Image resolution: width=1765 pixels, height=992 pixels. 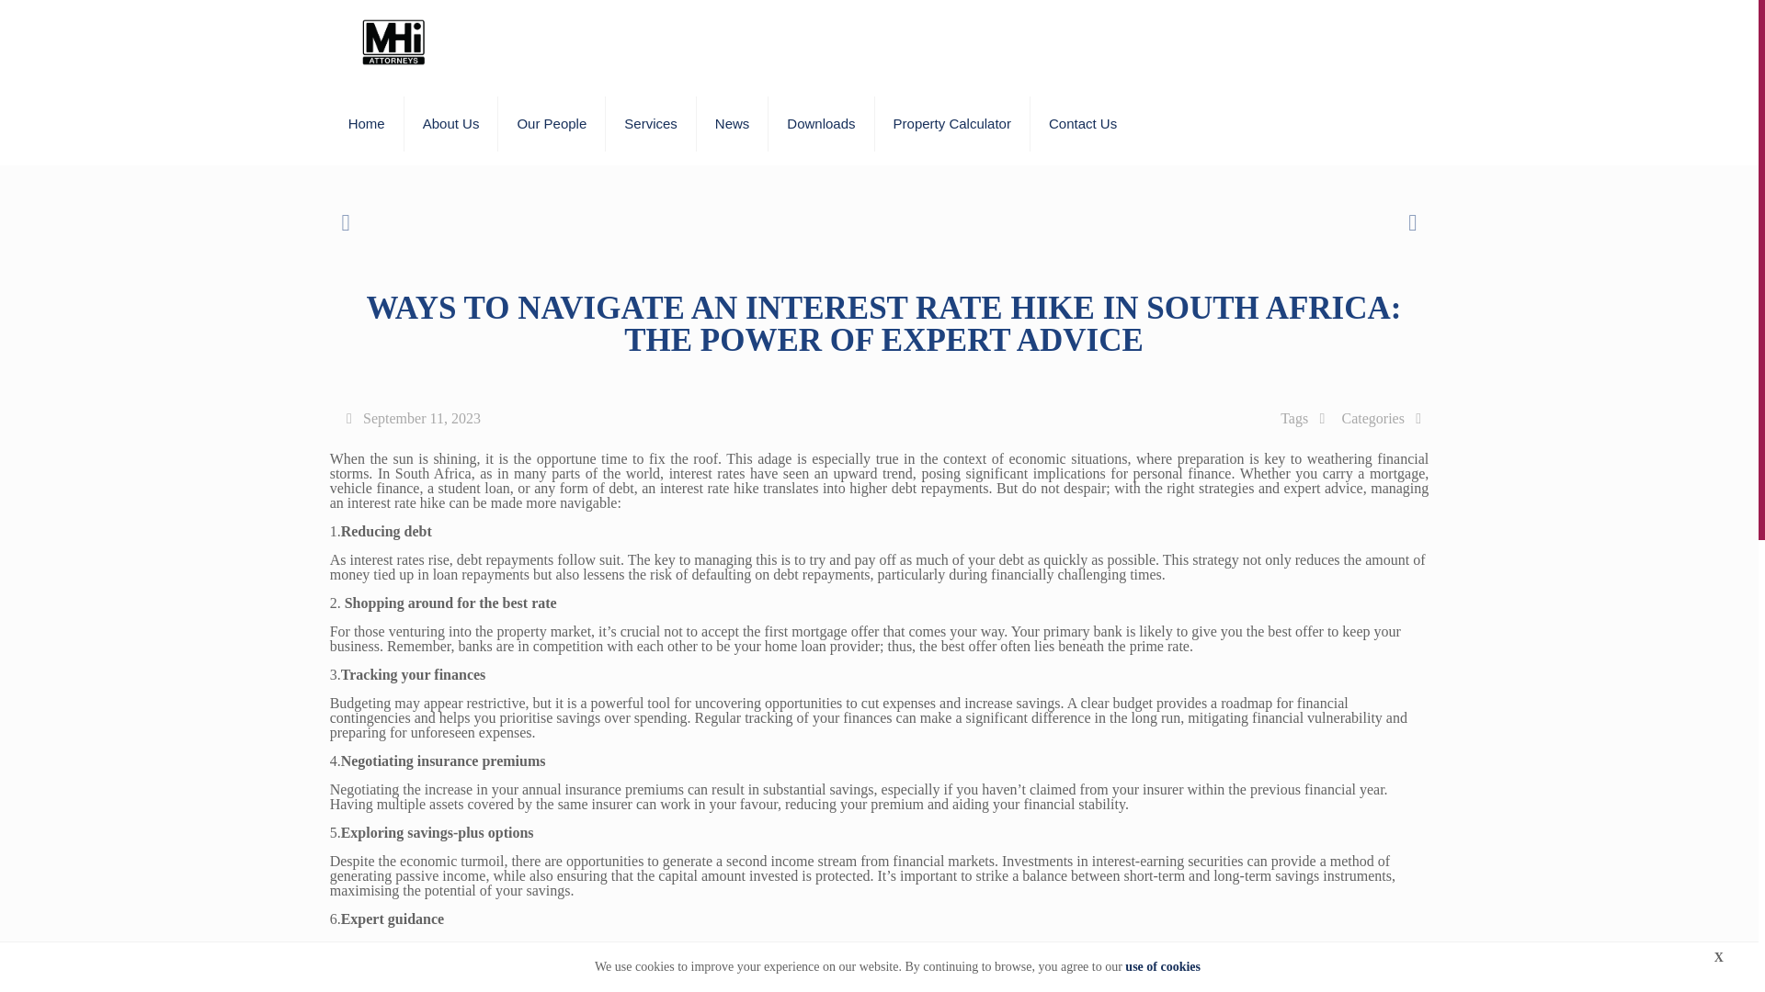 What do you see at coordinates (367, 123) in the screenshot?
I see `Home` at bounding box center [367, 123].